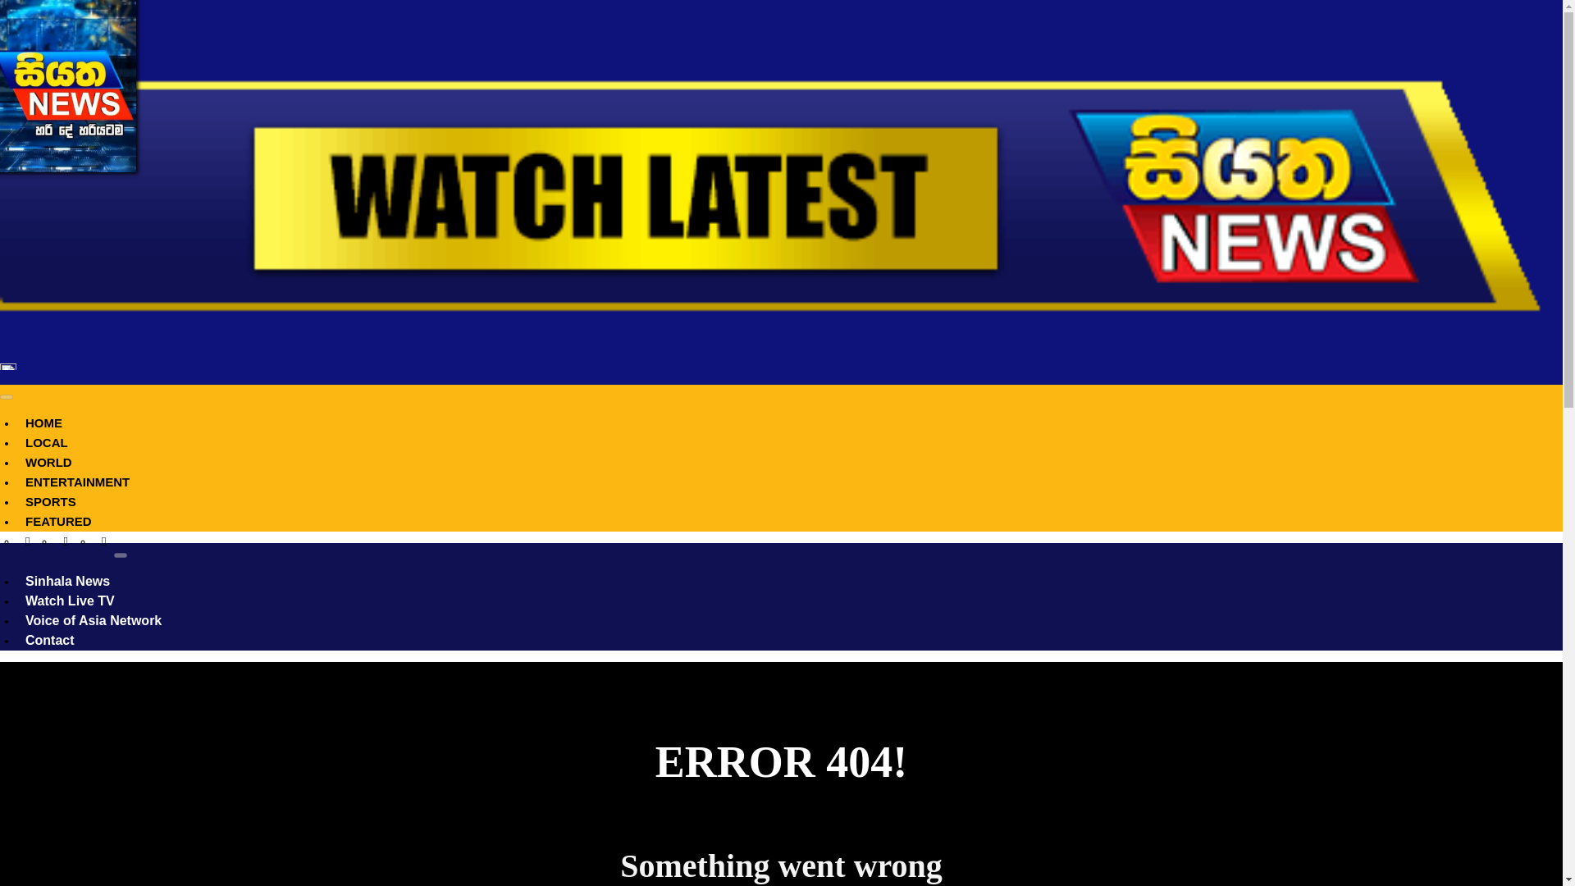  I want to click on WORLD, so click(48, 463).